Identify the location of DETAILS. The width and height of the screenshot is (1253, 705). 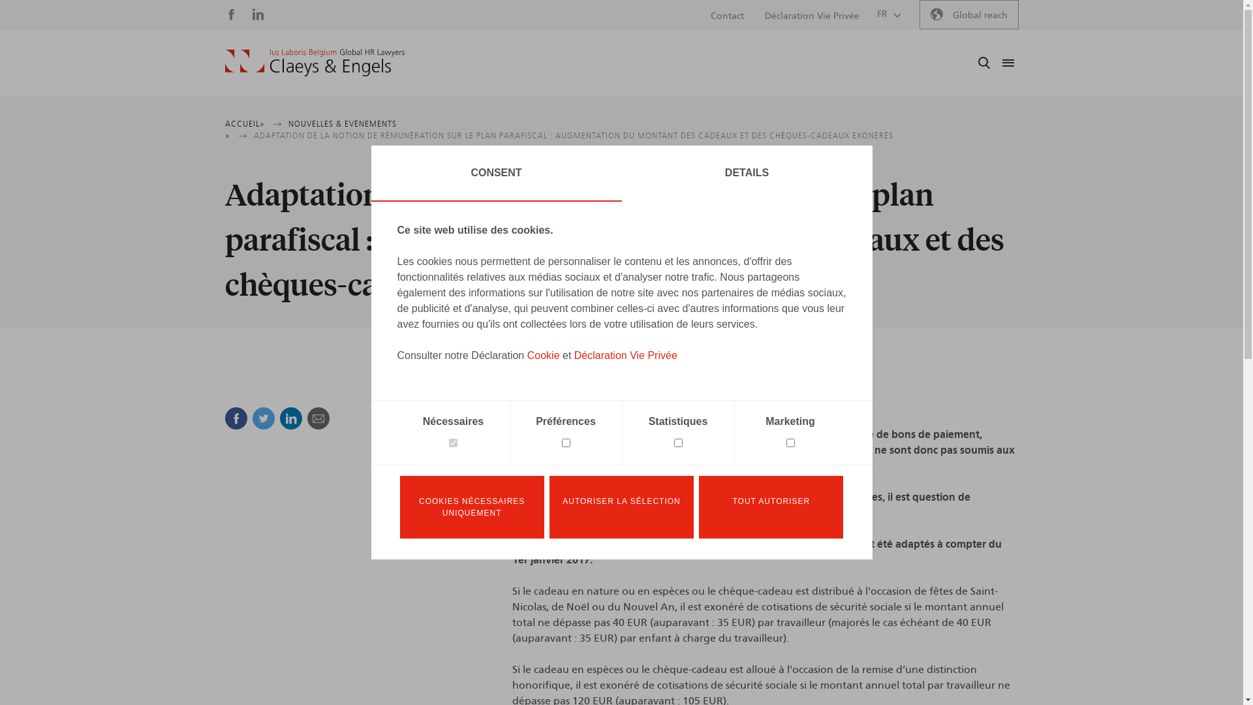
(747, 174).